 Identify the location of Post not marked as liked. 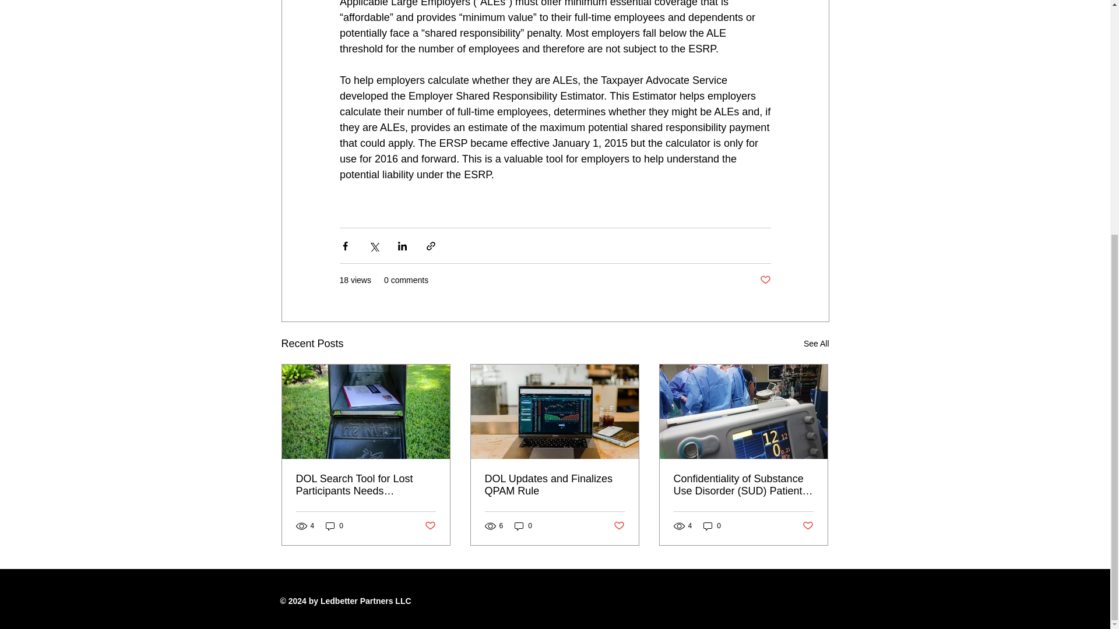
(808, 525).